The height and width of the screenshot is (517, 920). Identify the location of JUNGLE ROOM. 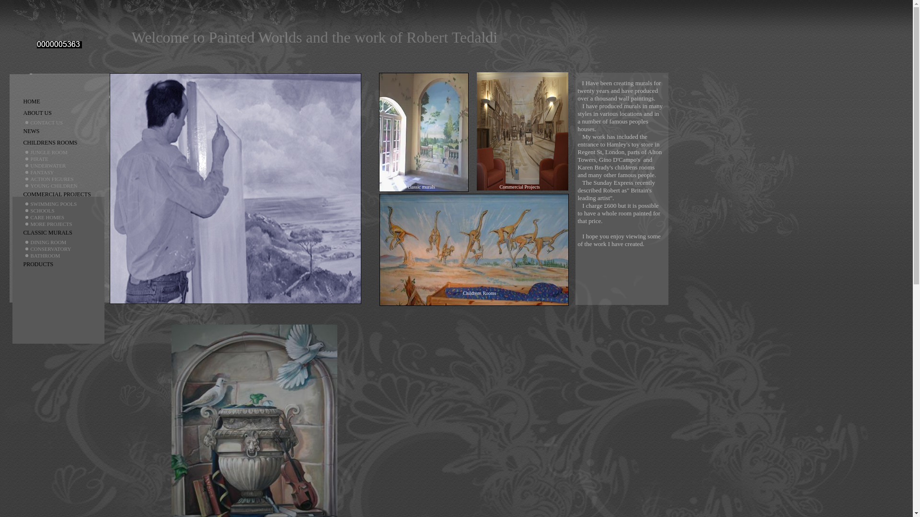
(62, 152).